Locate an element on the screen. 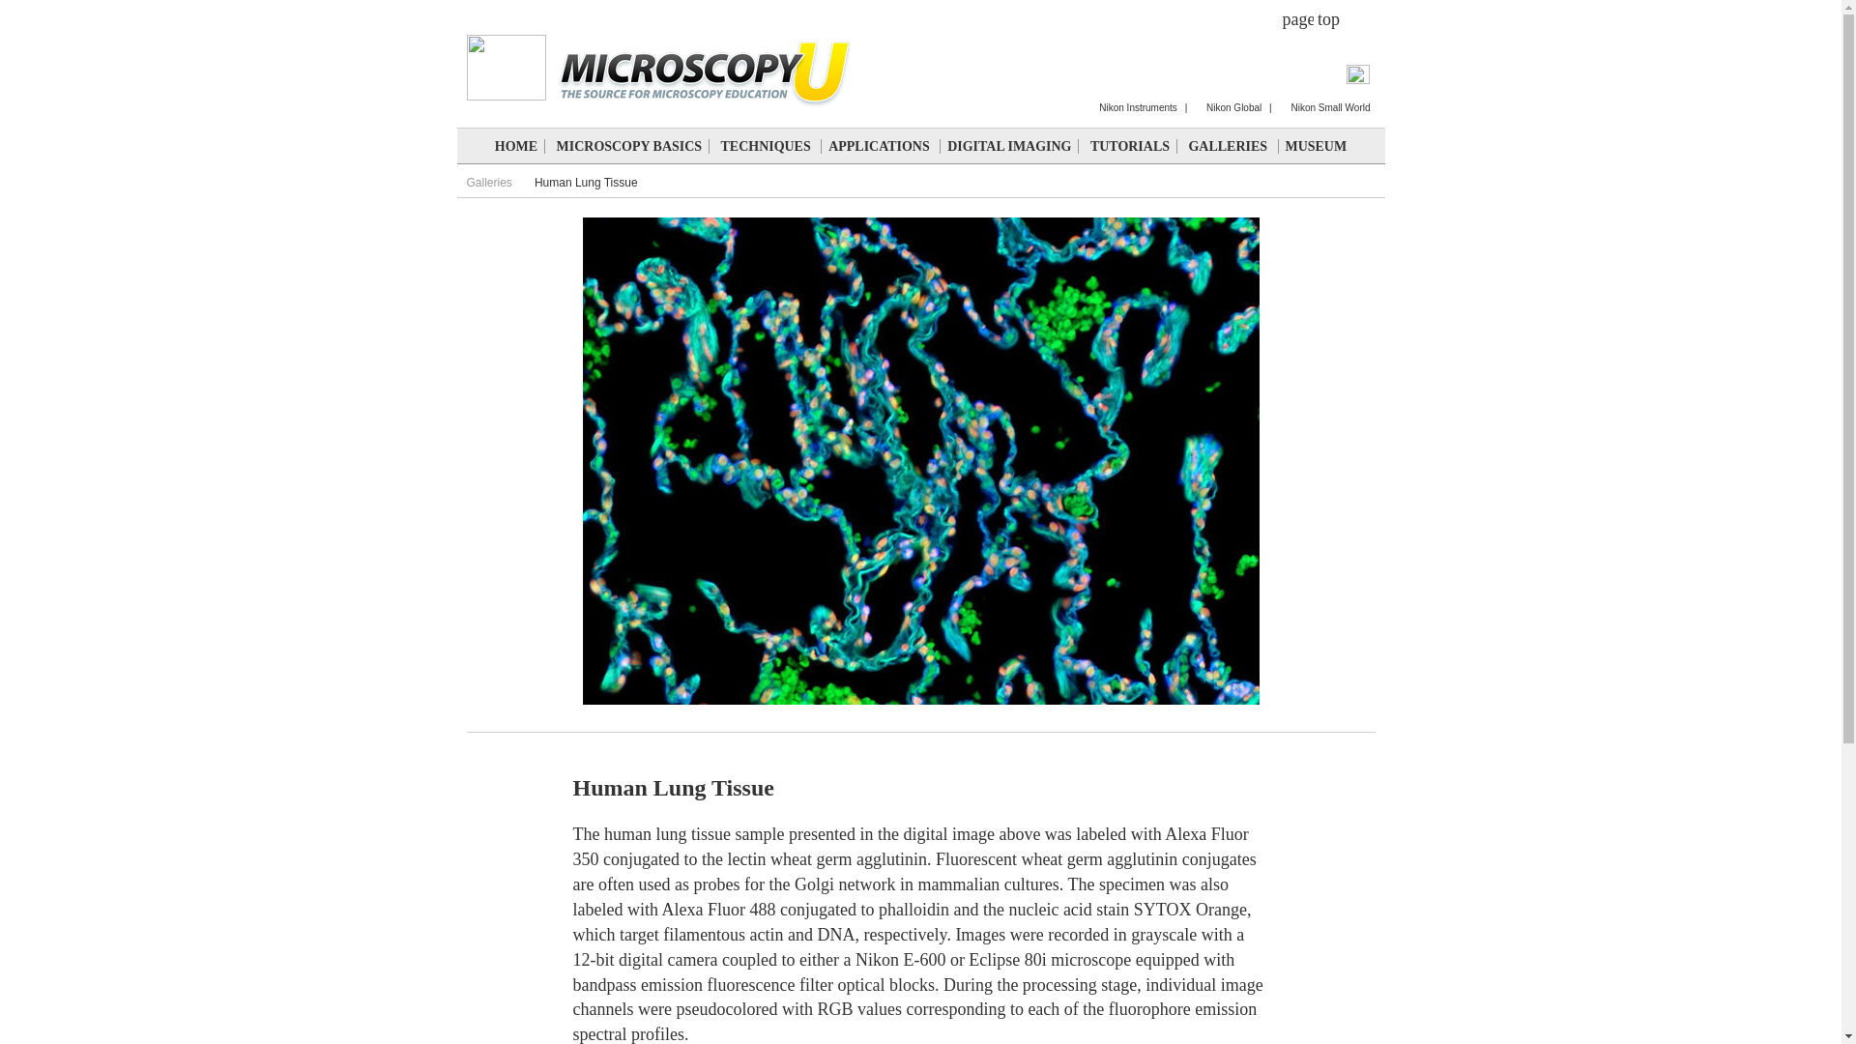  scroll to top is located at coordinates (1328, 15).